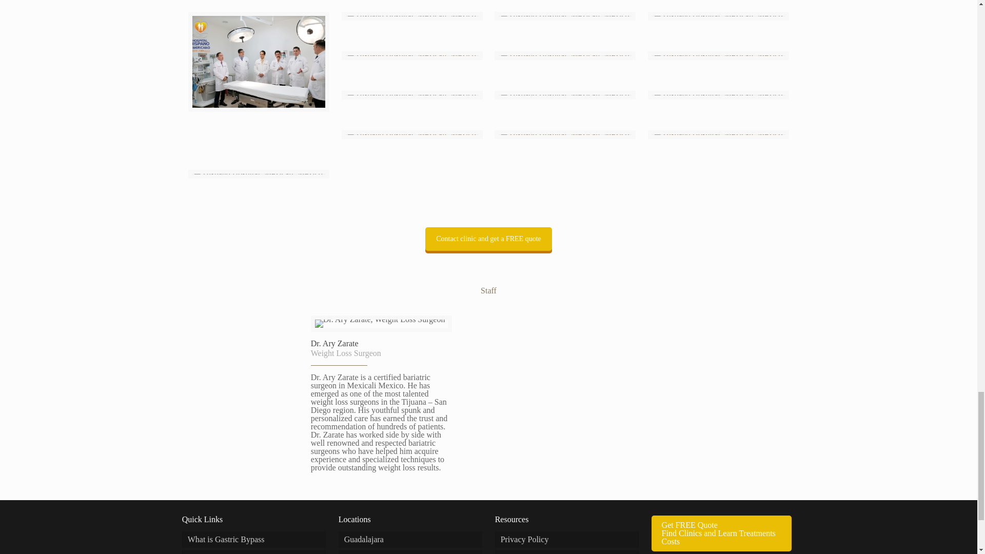 The width and height of the screenshot is (985, 554). Describe the element at coordinates (259, 62) in the screenshot. I see `Hispano Hospital` at that location.